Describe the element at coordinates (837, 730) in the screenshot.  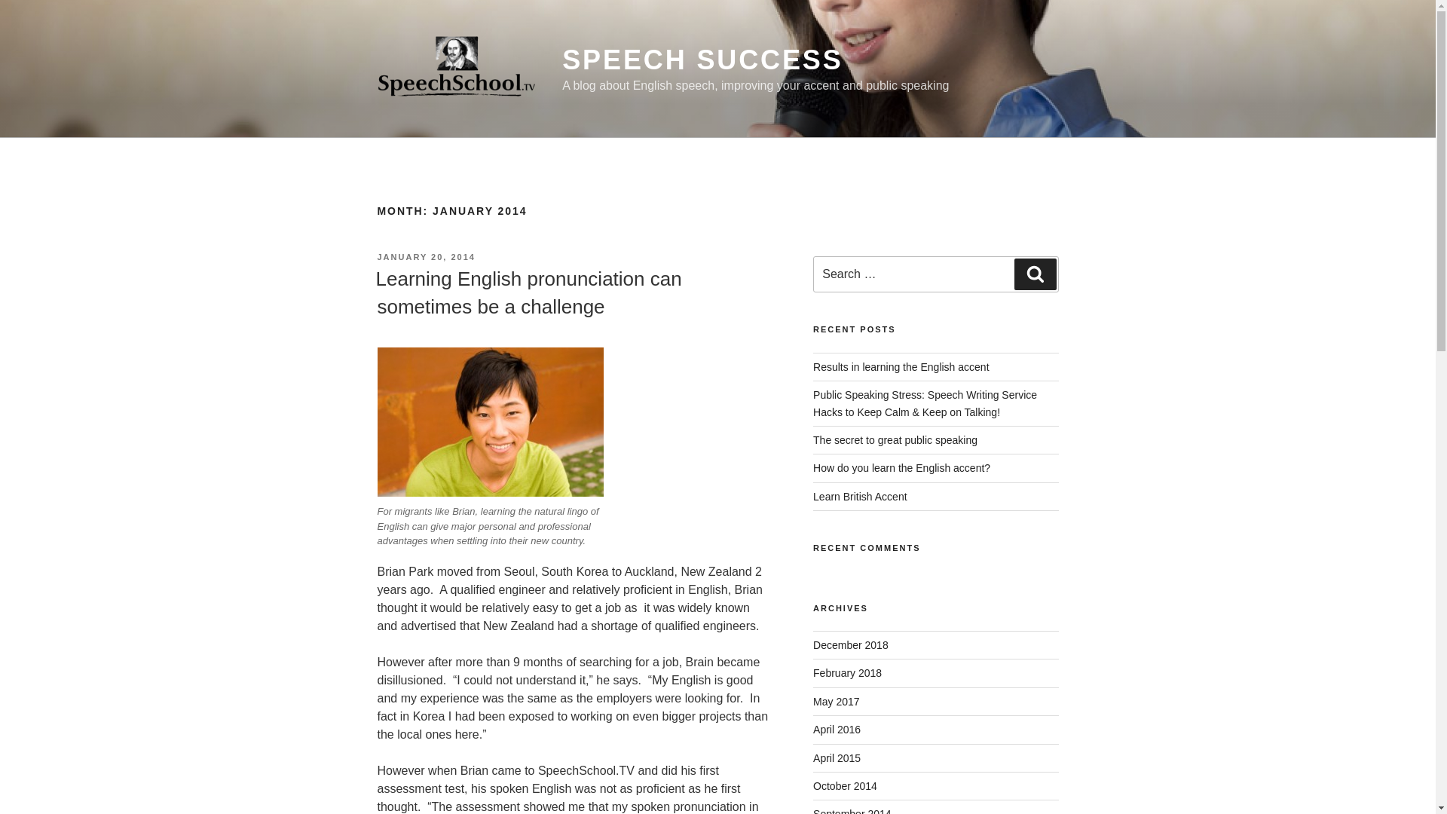
I see `April 2016` at that location.